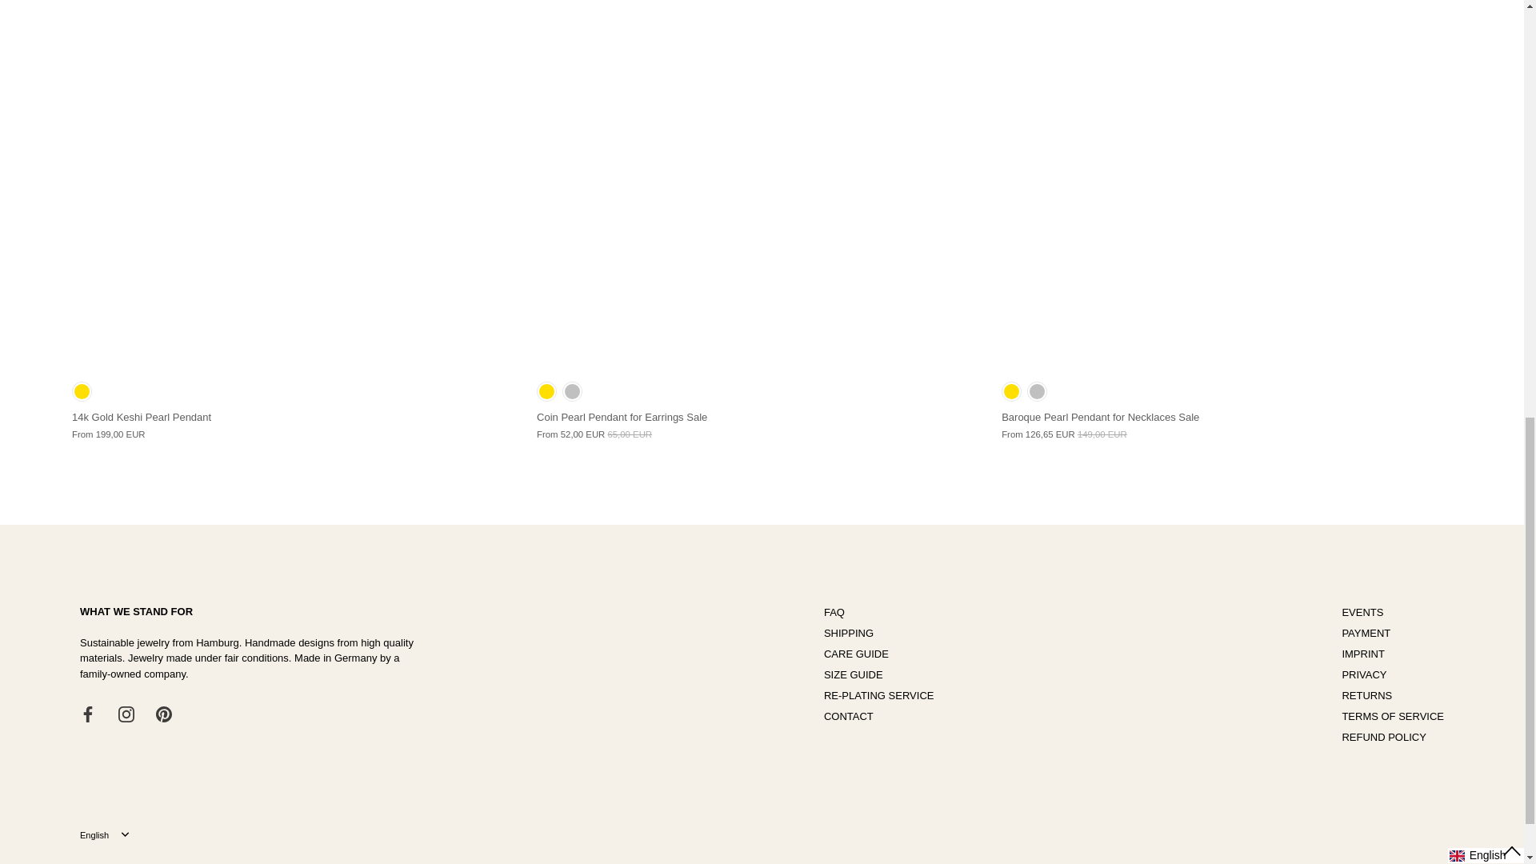  I want to click on 925 sterling silver 18k gold plated, so click(547, 392).